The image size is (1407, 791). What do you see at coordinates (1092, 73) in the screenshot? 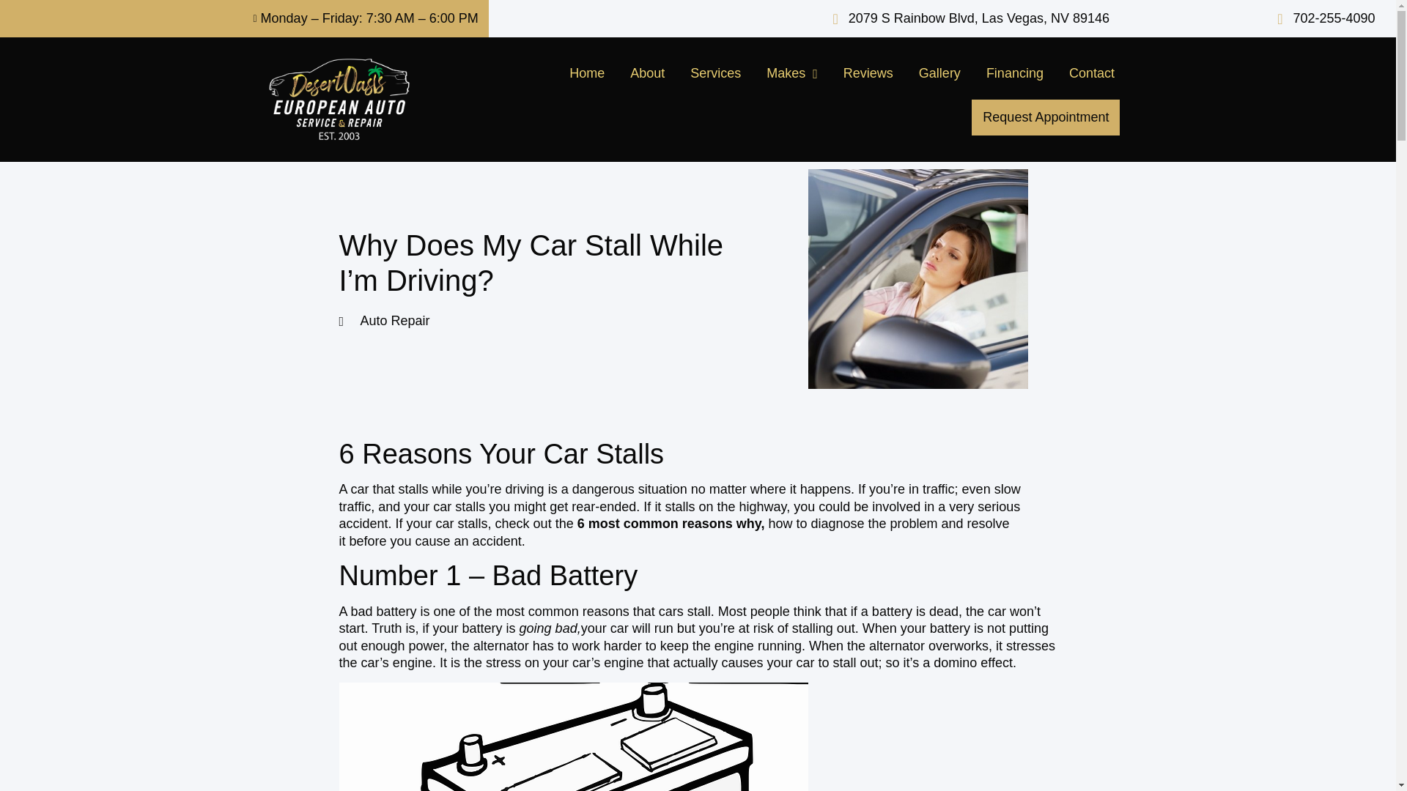
I see `Contact` at bounding box center [1092, 73].